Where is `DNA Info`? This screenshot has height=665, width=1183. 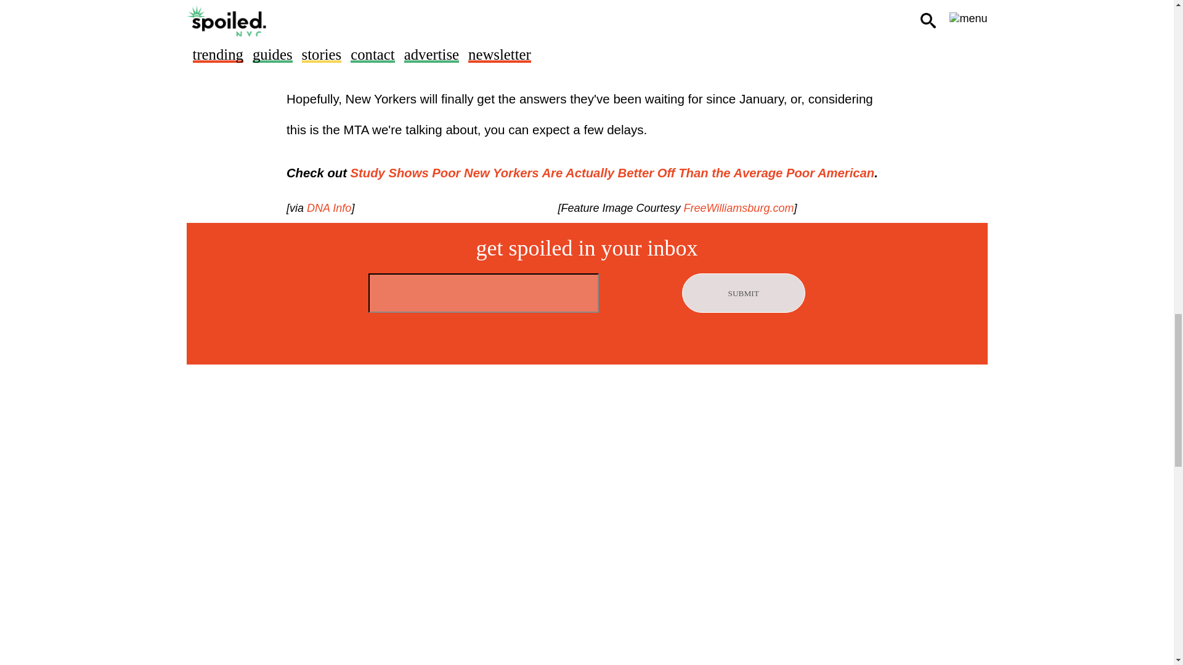
DNA Info is located at coordinates (328, 208).